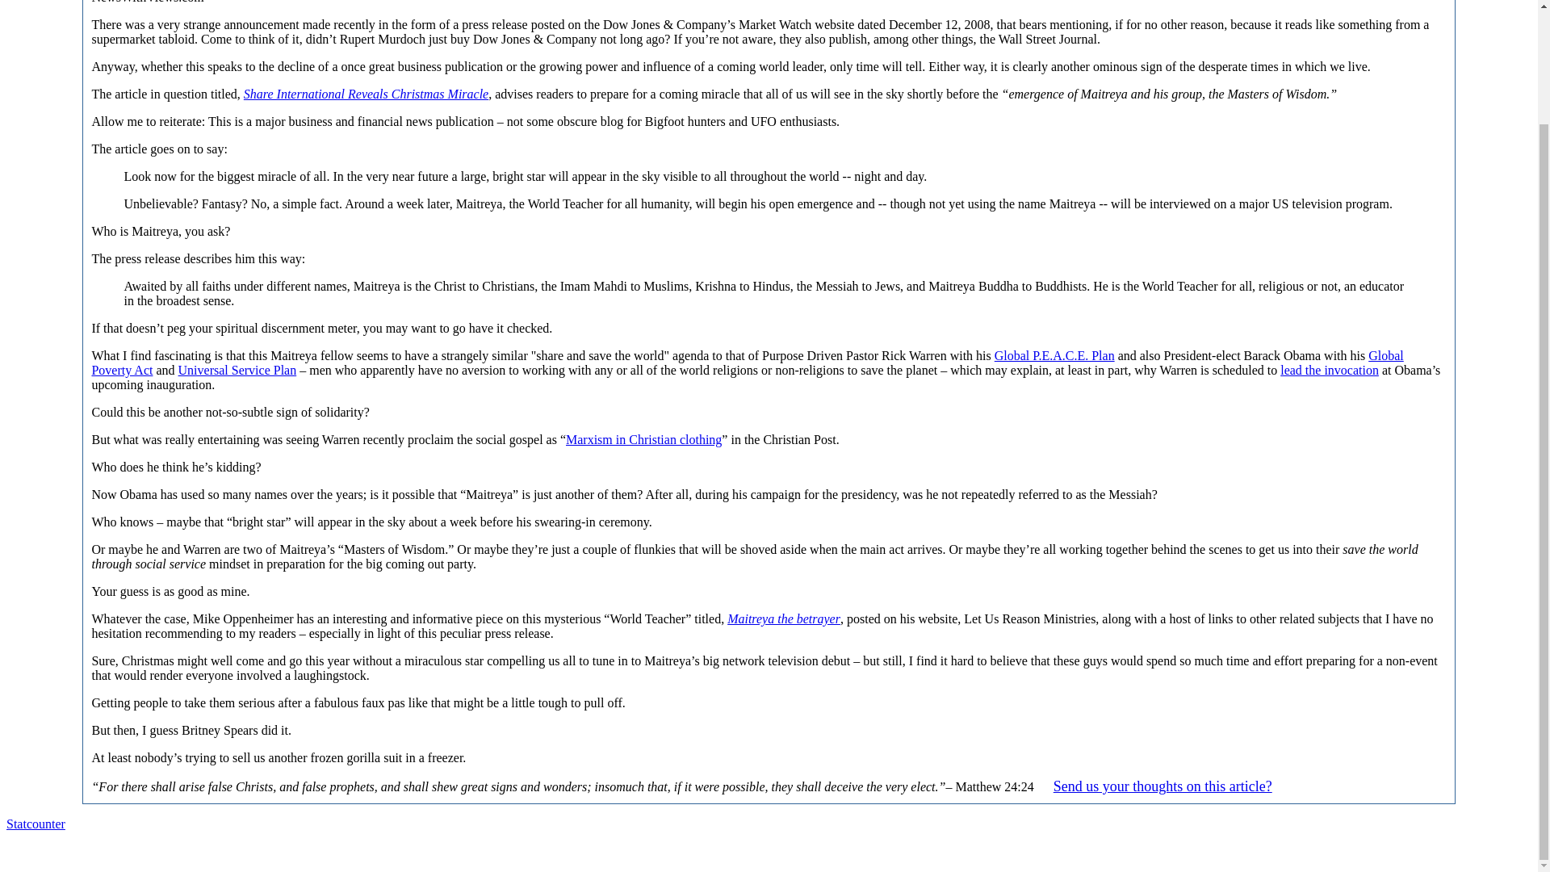 The image size is (1550, 872). What do you see at coordinates (36, 824) in the screenshot?
I see `Statcounter` at bounding box center [36, 824].